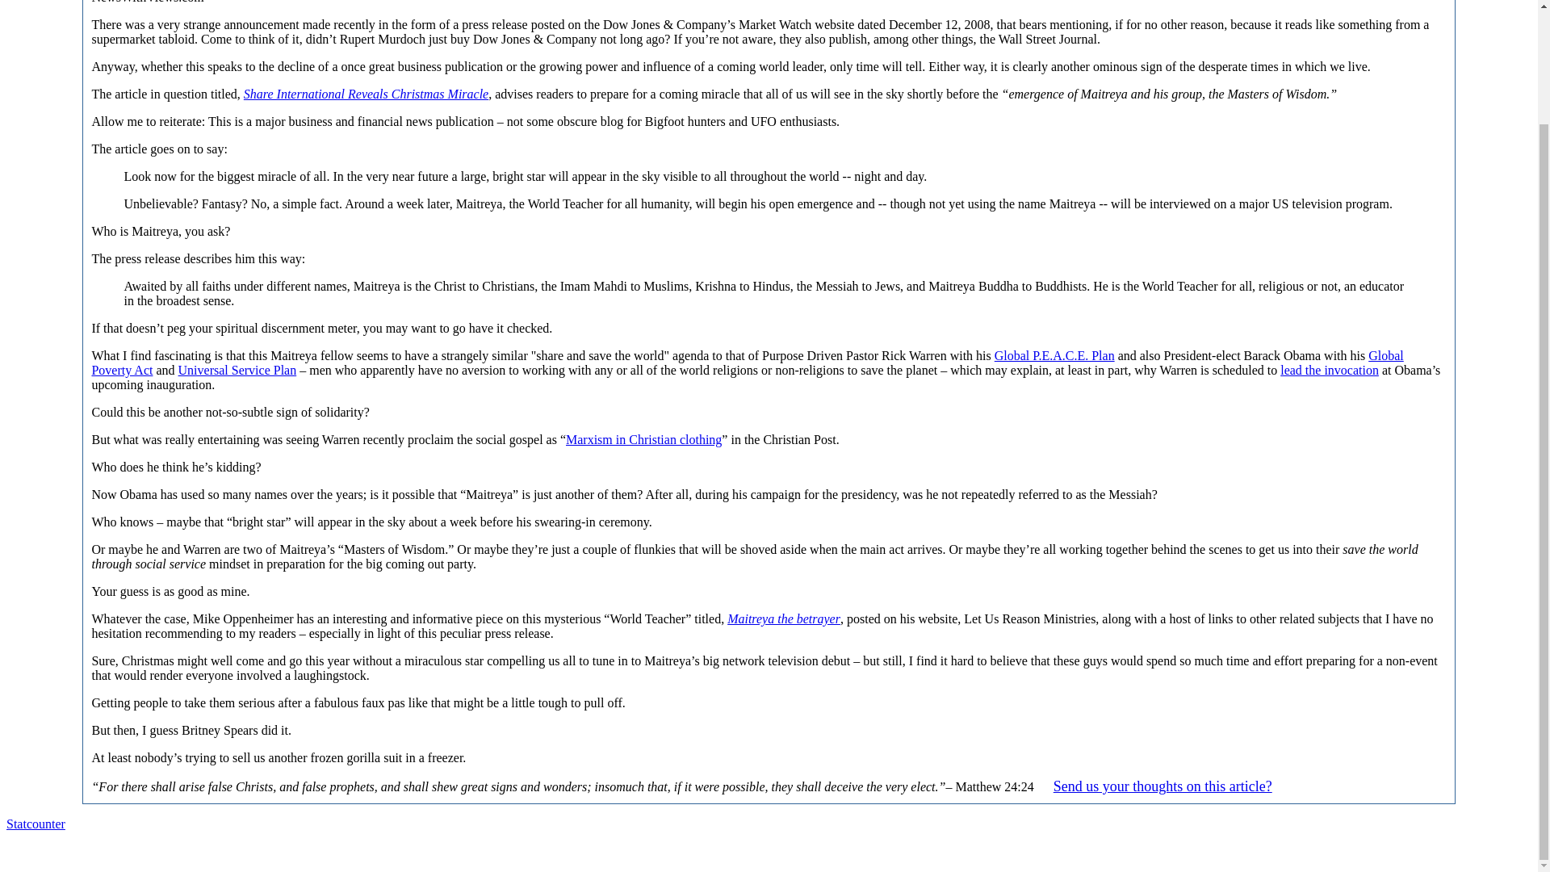 The image size is (1550, 872). What do you see at coordinates (36, 824) in the screenshot?
I see `Statcounter` at bounding box center [36, 824].